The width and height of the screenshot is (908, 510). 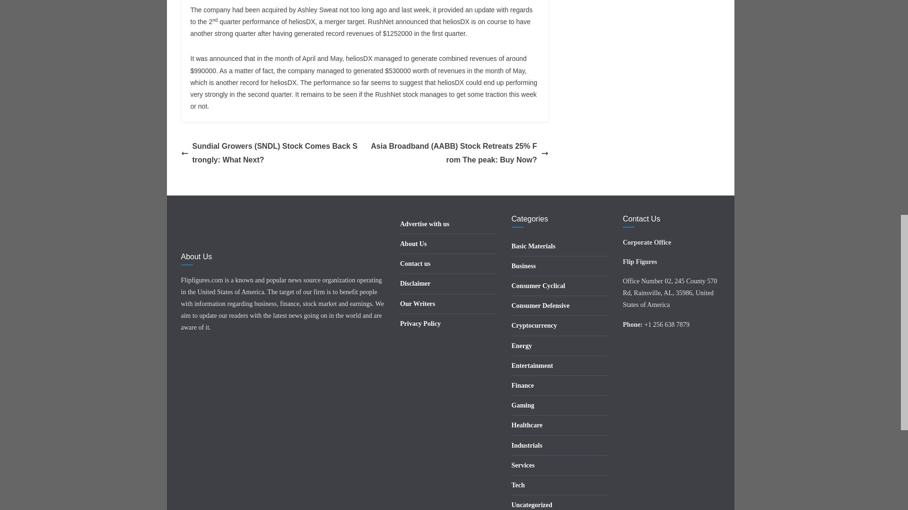 What do you see at coordinates (523, 465) in the screenshot?
I see `Services` at bounding box center [523, 465].